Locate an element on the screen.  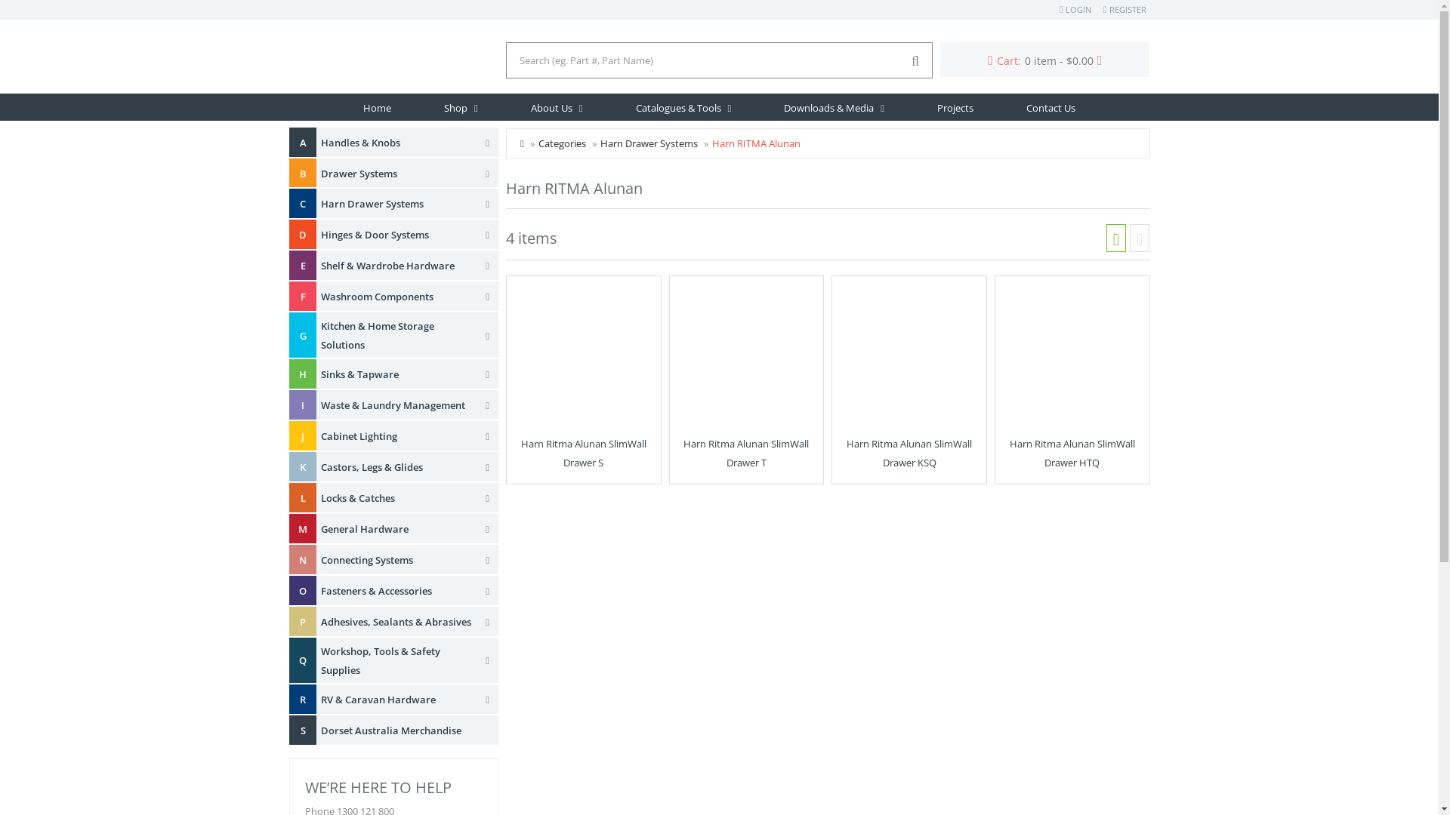
Shop    is located at coordinates (461, 107).